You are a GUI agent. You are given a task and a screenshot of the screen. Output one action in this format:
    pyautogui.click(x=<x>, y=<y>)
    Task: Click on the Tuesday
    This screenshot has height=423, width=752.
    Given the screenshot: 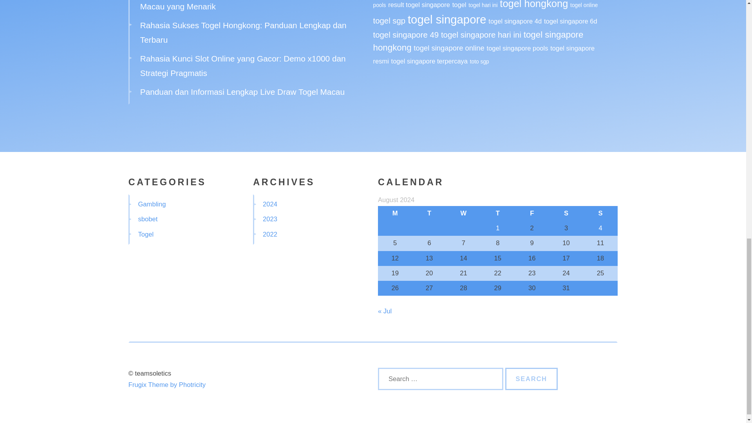 What is the action you would take?
    pyautogui.click(x=429, y=213)
    